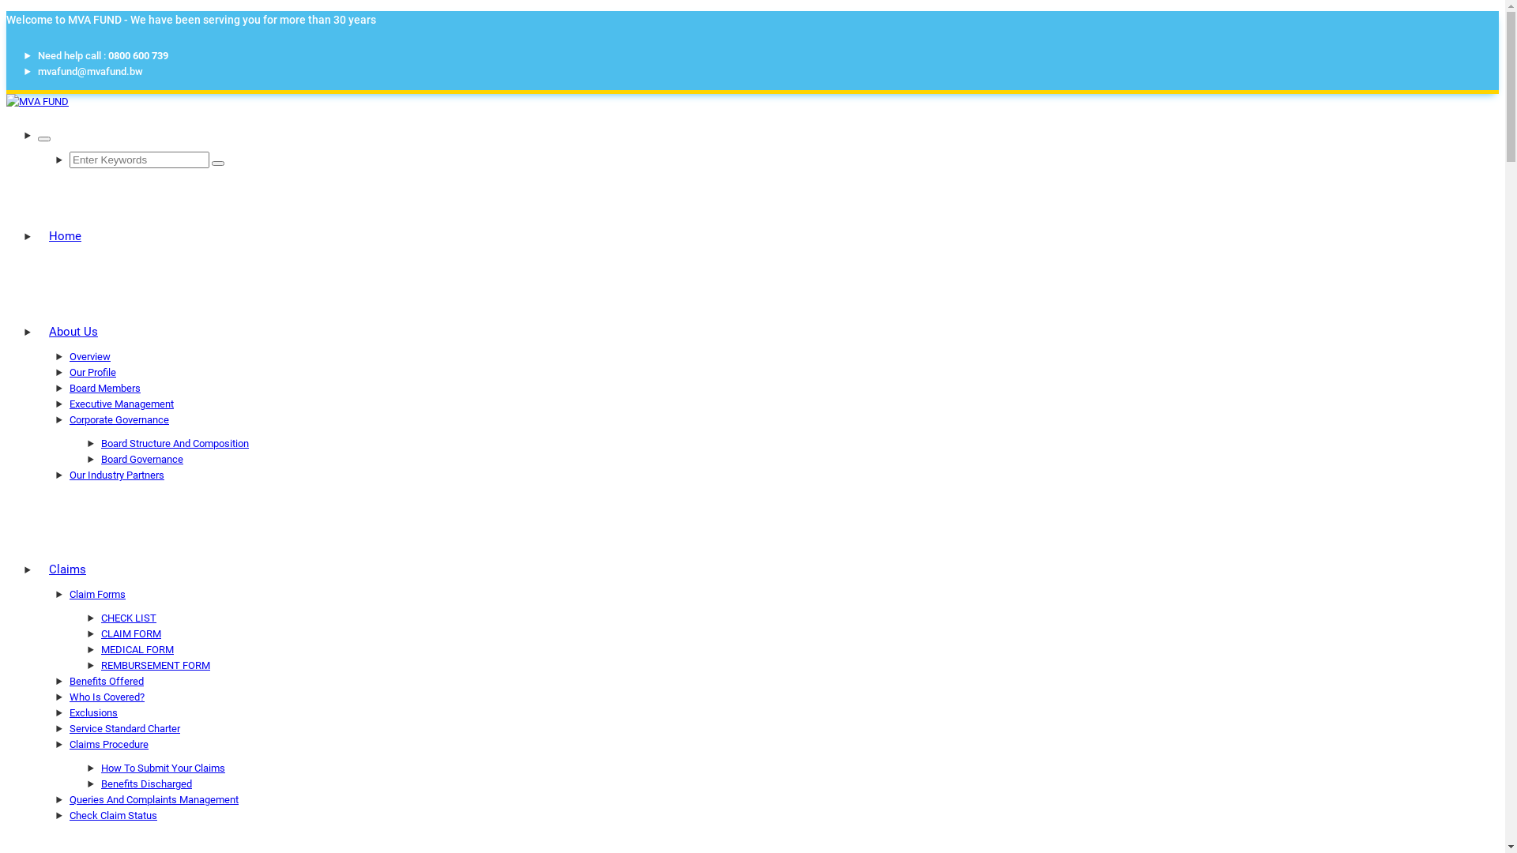 This screenshot has width=1517, height=853. I want to click on CHECK LIST, so click(129, 618).